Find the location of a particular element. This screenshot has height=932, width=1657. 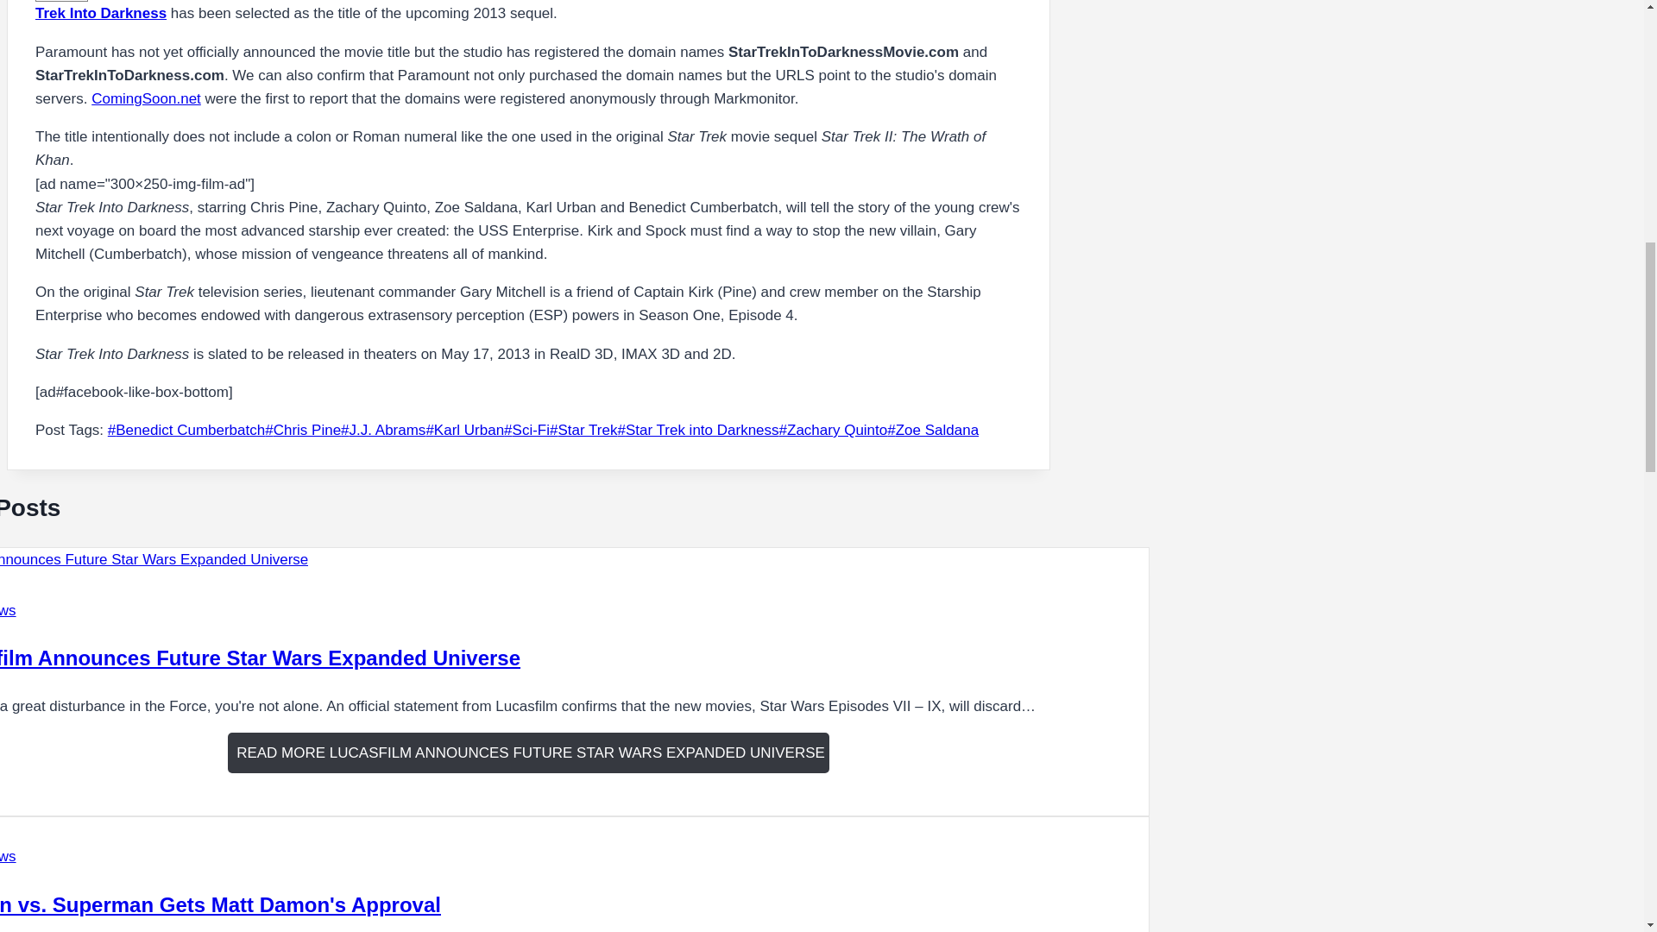

photo is located at coordinates (60, 1).